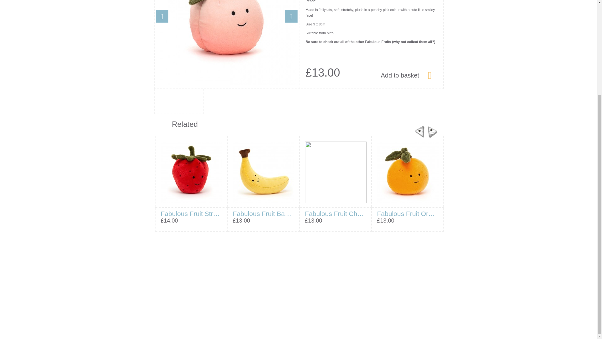  Describe the element at coordinates (307, 332) in the screenshot. I see `Exesios BDD` at that location.